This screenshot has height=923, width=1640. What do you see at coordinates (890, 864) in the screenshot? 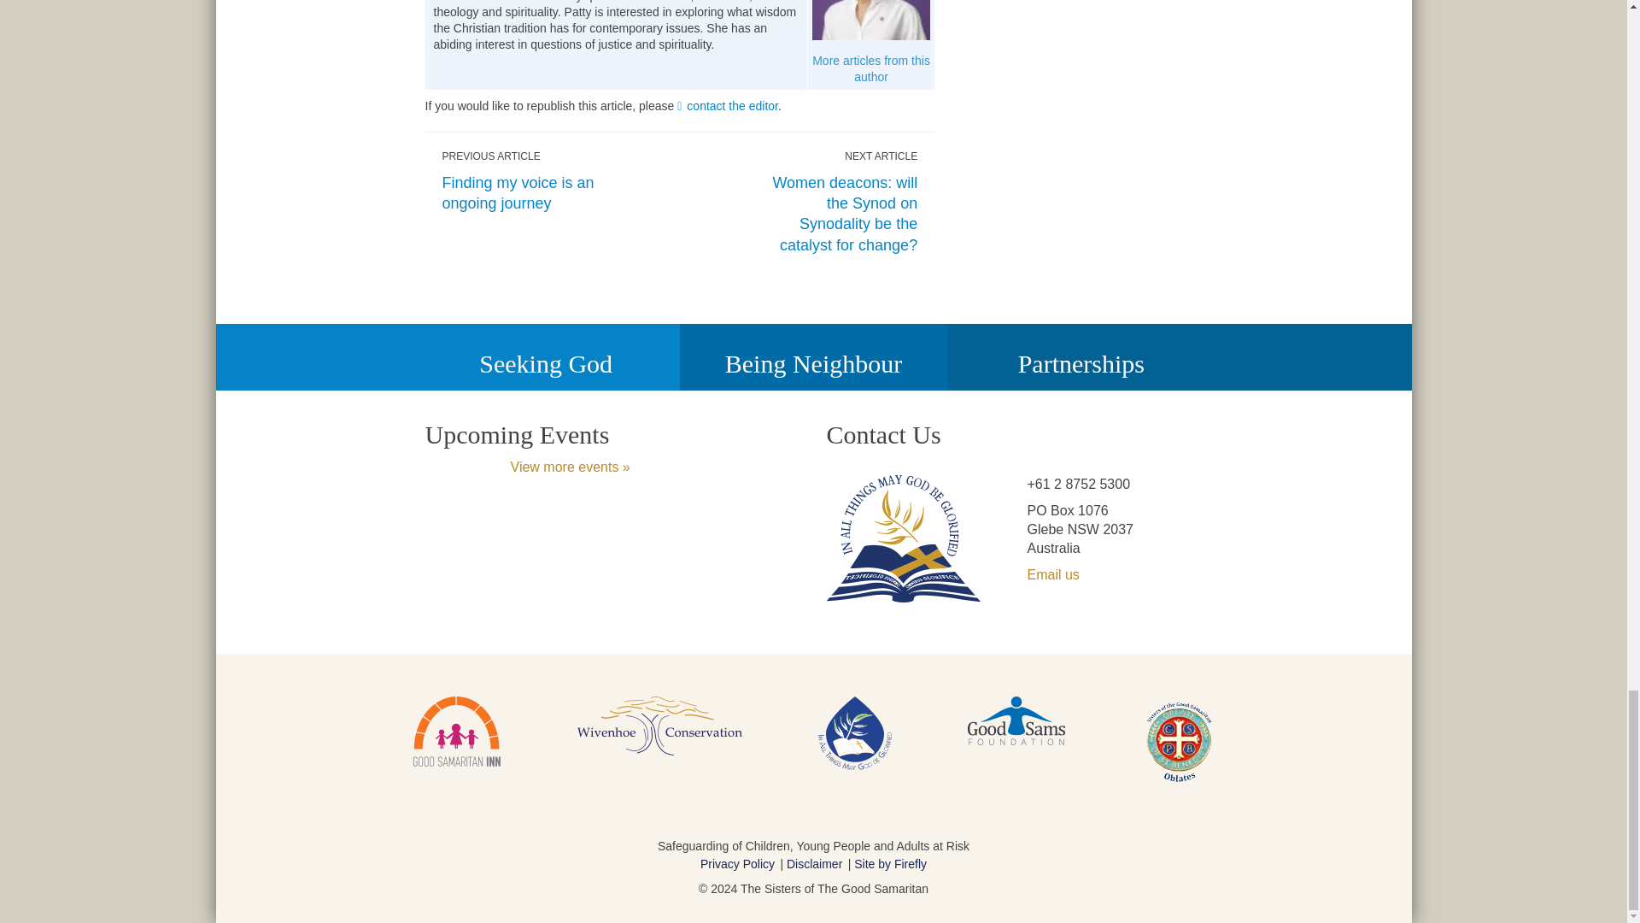
I see `Website by Firefly Interactive` at bounding box center [890, 864].